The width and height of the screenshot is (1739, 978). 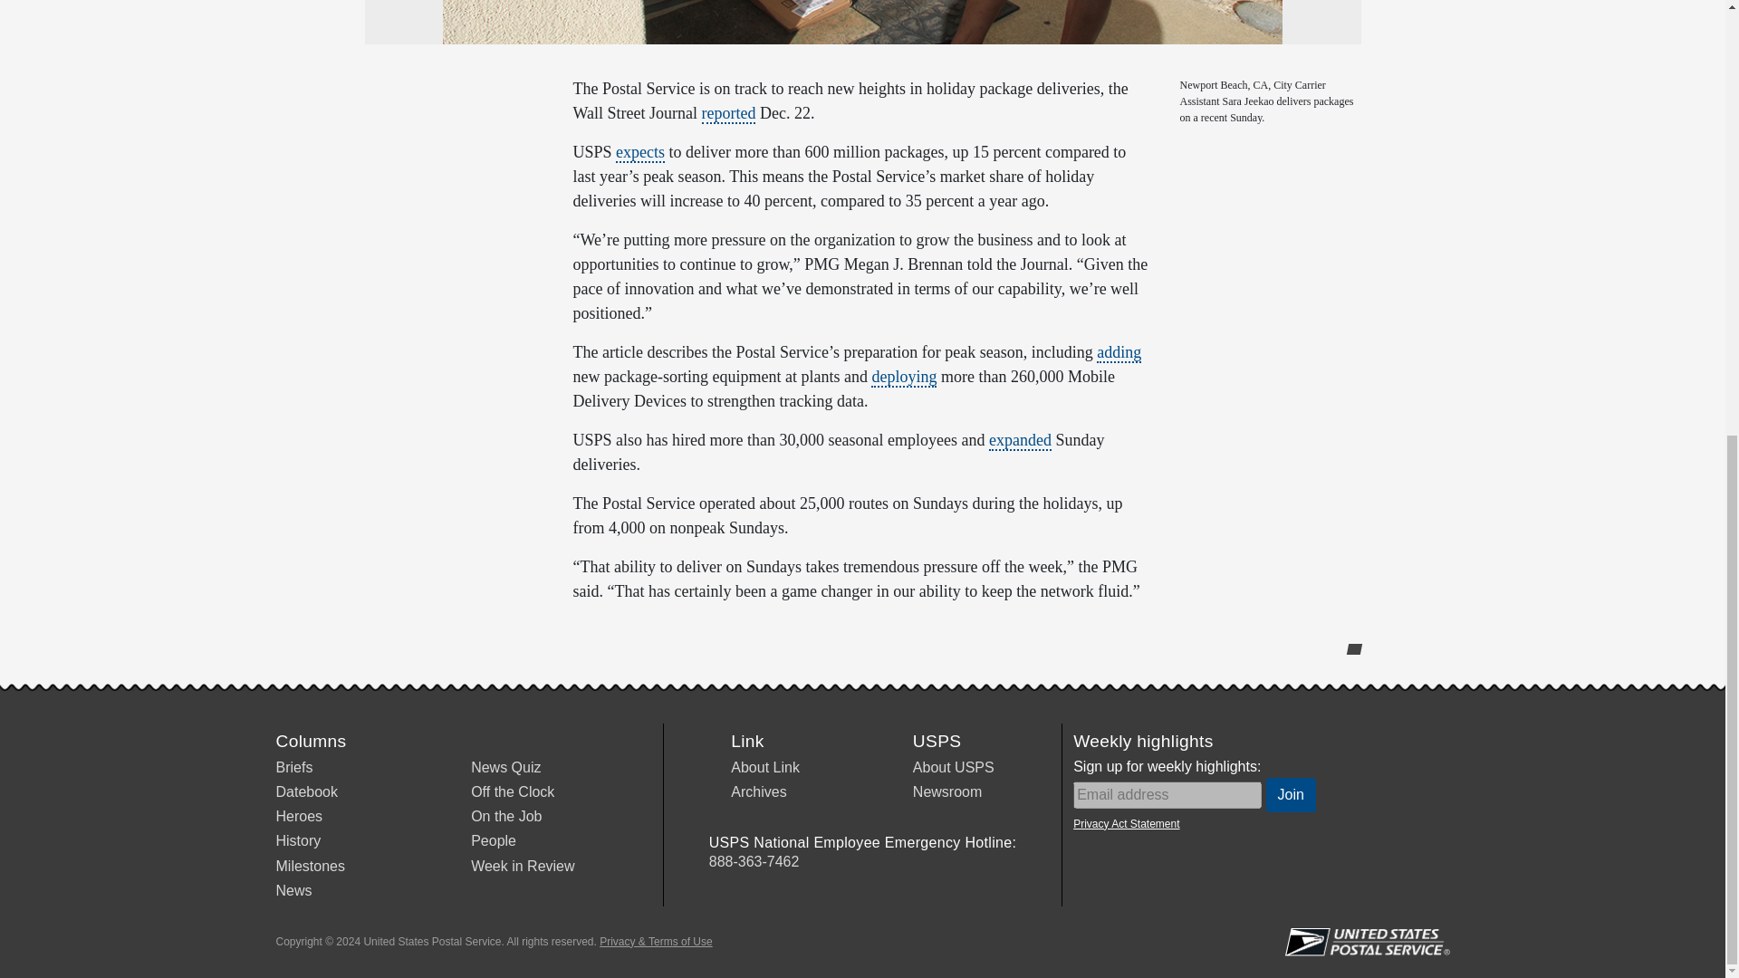 What do you see at coordinates (639, 152) in the screenshot?
I see `expects` at bounding box center [639, 152].